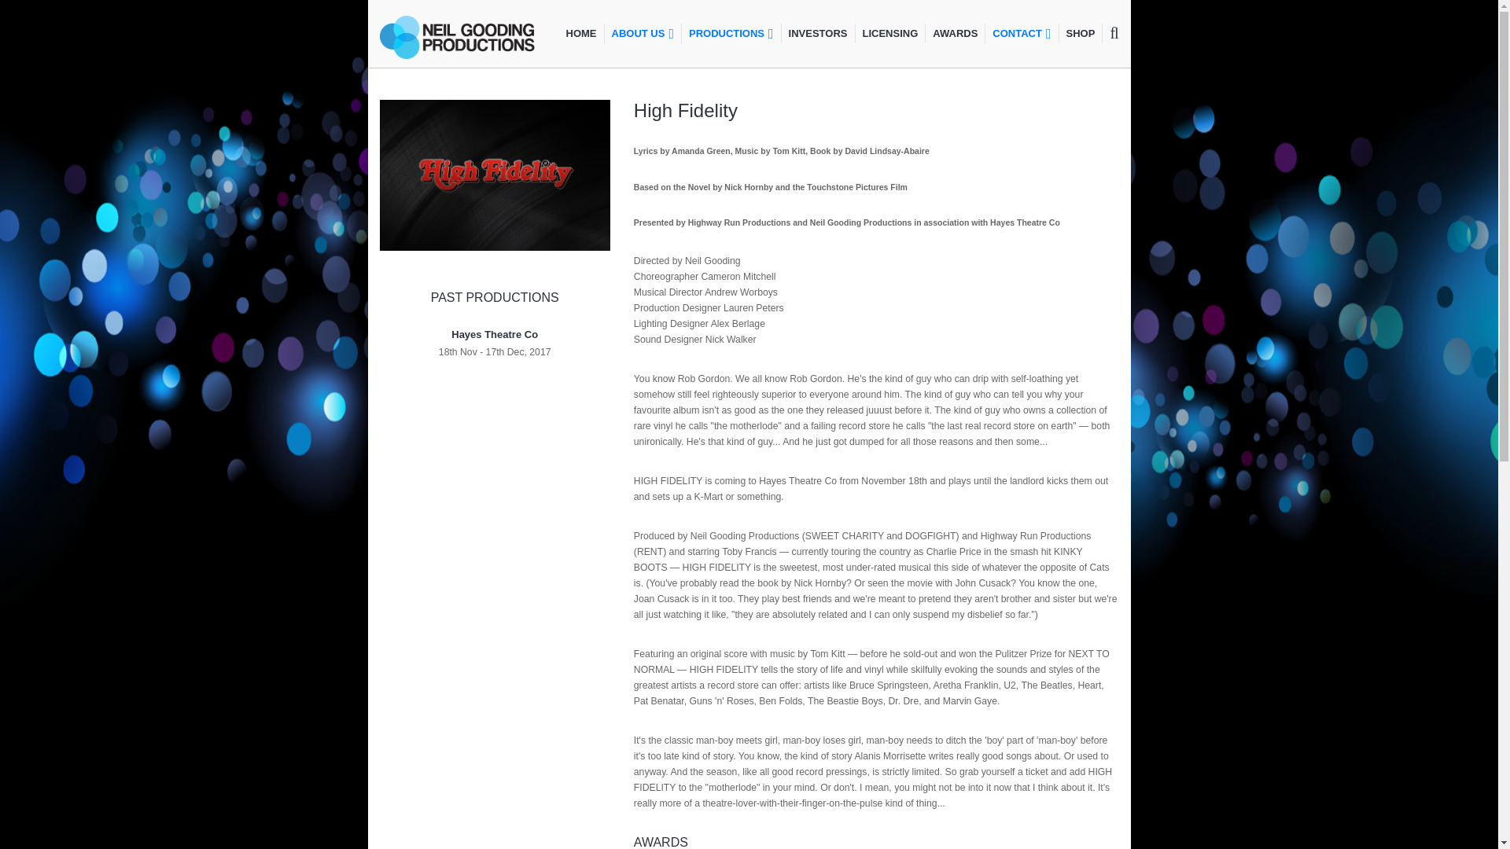  I want to click on High Fidelity, so click(494, 175).